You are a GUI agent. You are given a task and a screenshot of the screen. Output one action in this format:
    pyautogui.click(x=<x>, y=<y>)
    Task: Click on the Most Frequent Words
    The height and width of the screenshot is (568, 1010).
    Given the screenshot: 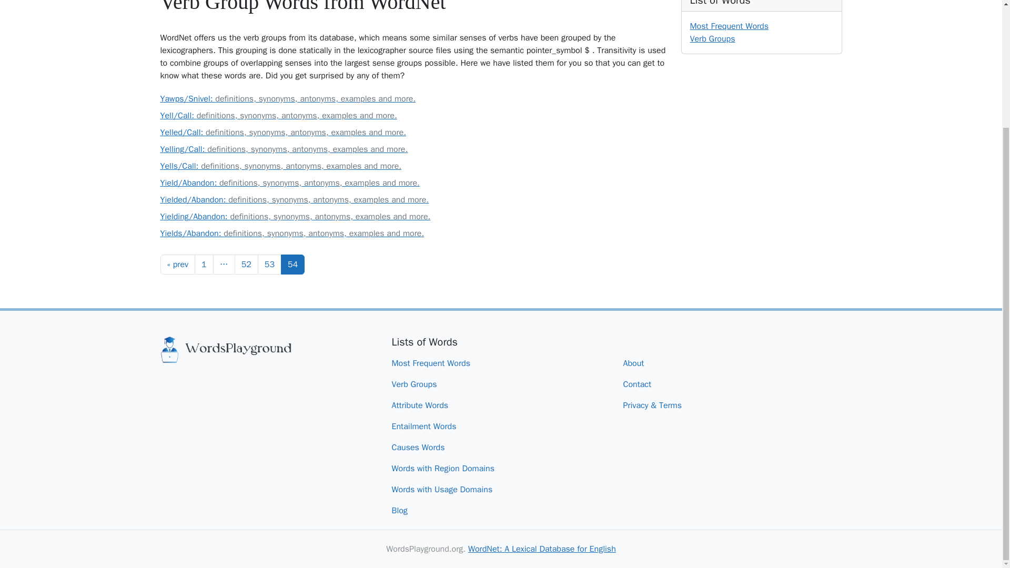 What is the action you would take?
    pyautogui.click(x=729, y=26)
    